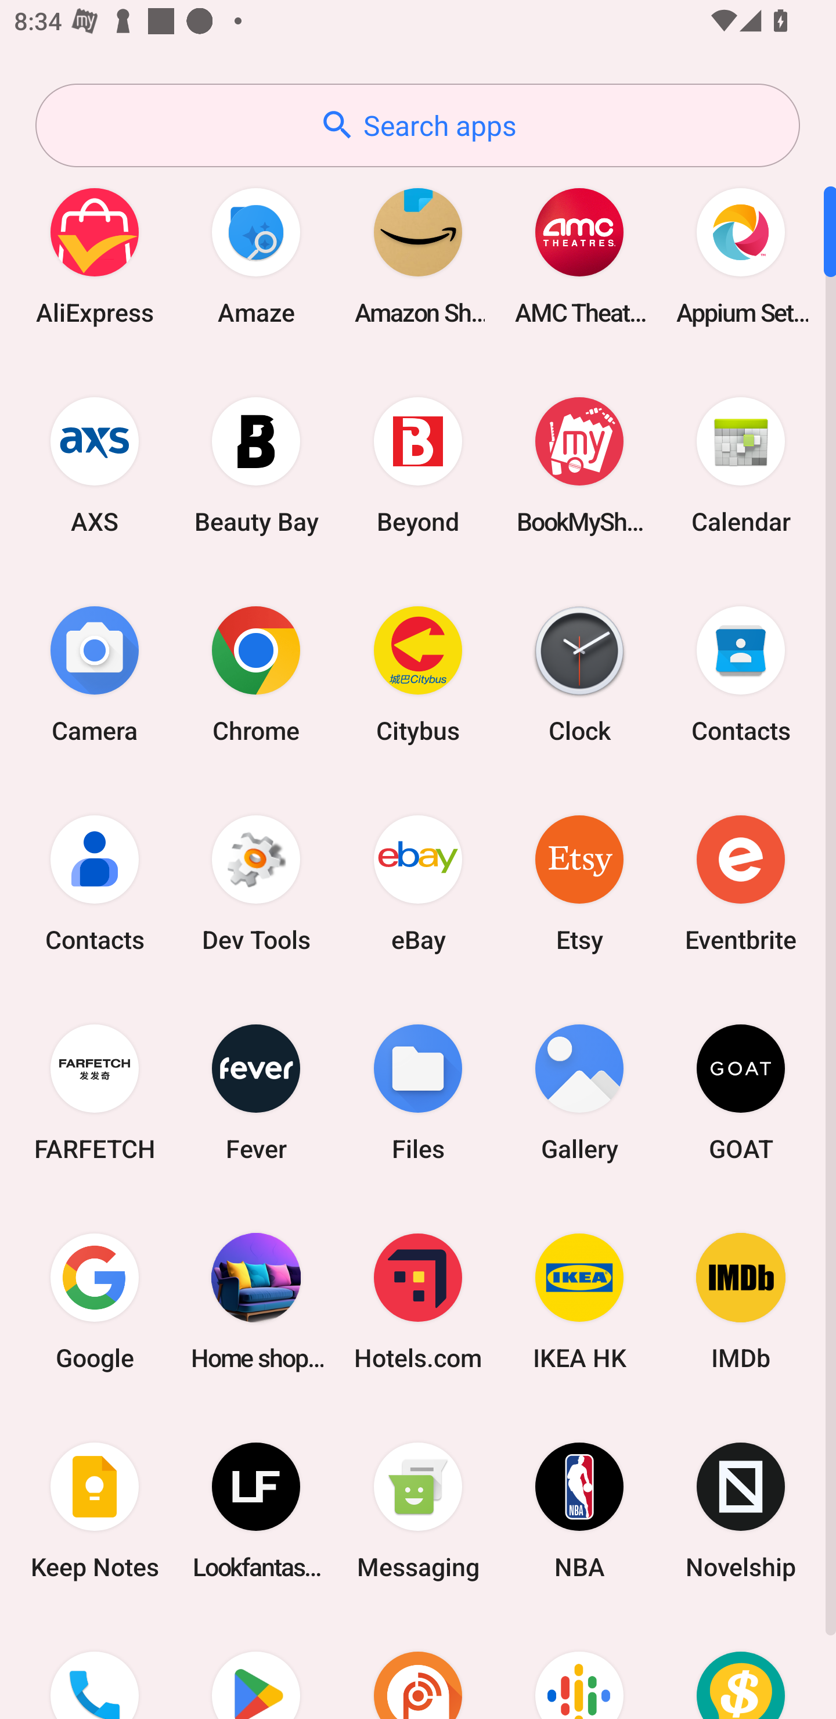 The image size is (836, 1719). What do you see at coordinates (256, 1092) in the screenshot?
I see `Fever` at bounding box center [256, 1092].